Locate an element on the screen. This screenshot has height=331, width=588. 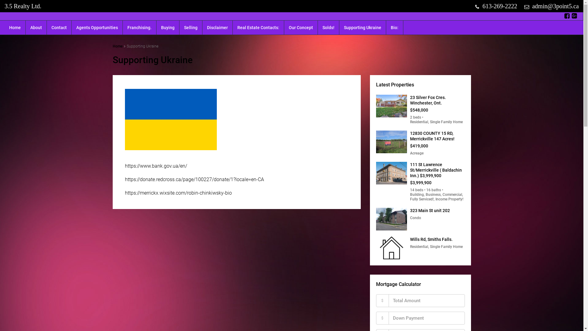
111 St Lawrence St/Merrickville ( Baldachin Inn.) $3,999,900 is located at coordinates (435, 170).